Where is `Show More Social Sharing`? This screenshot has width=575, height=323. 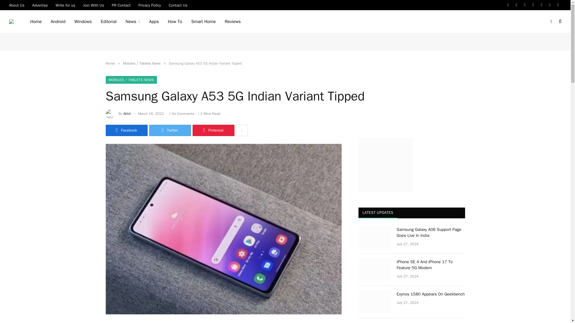 Show More Social Sharing is located at coordinates (242, 130).